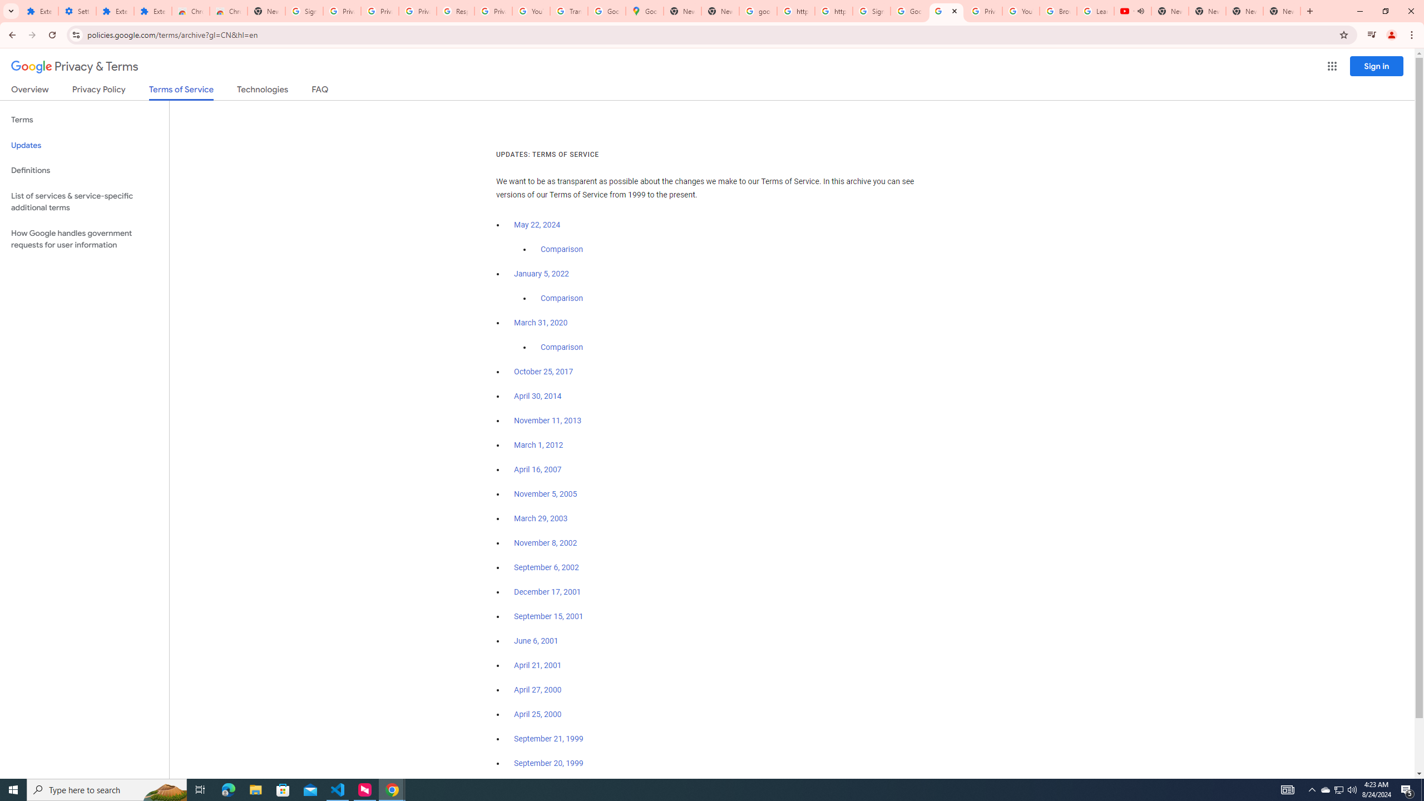 The height and width of the screenshot is (801, 1424). What do you see at coordinates (544, 372) in the screenshot?
I see `October 25, 2017` at bounding box center [544, 372].